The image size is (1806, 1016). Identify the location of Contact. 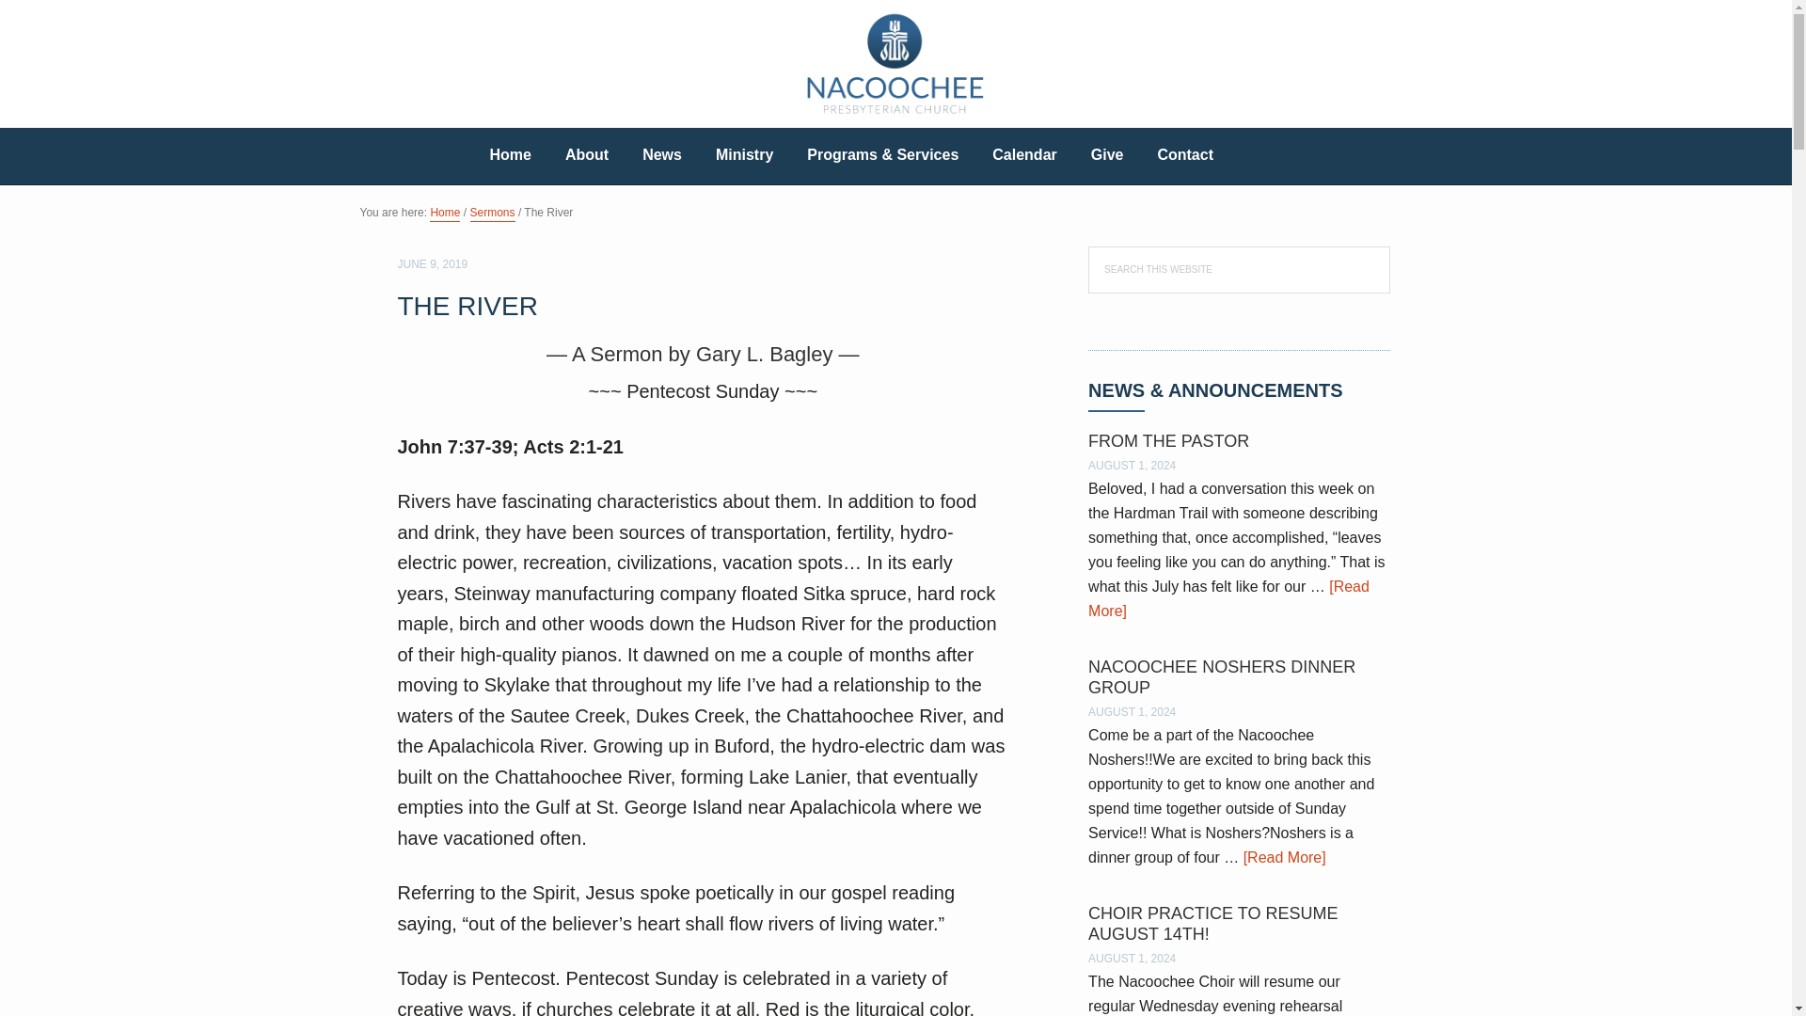
(1184, 156).